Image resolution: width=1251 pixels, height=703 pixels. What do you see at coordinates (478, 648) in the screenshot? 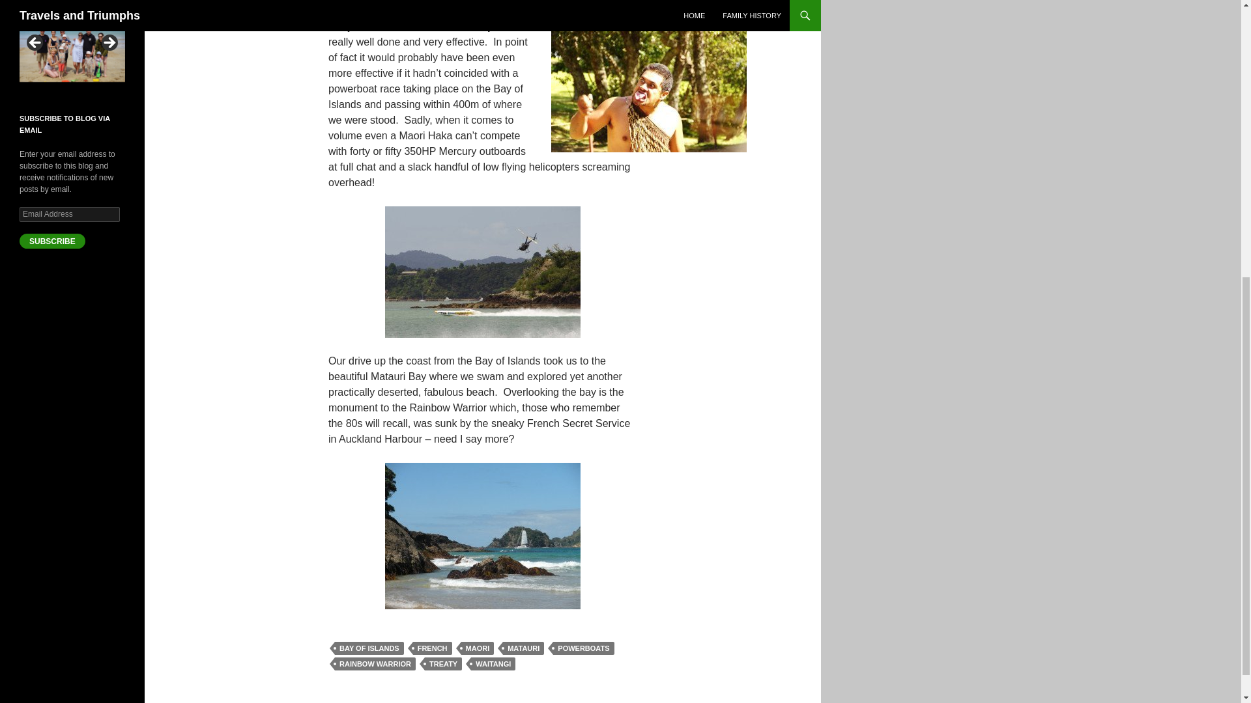
I see `MAORI` at bounding box center [478, 648].